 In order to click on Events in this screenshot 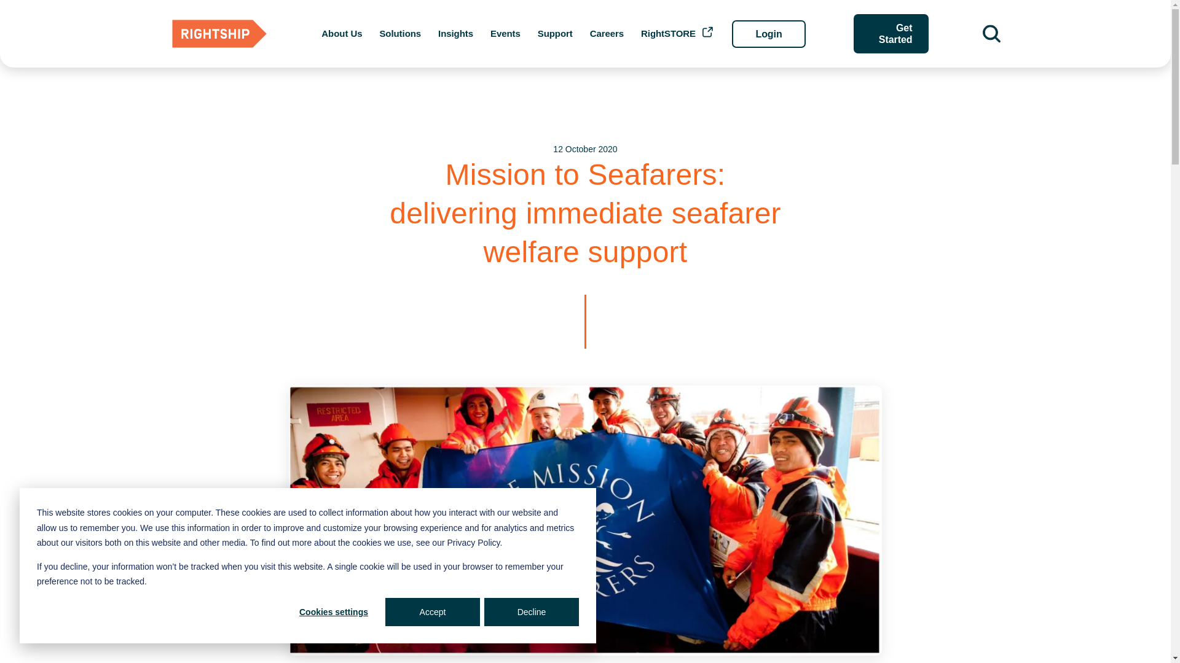, I will do `click(505, 33)`.